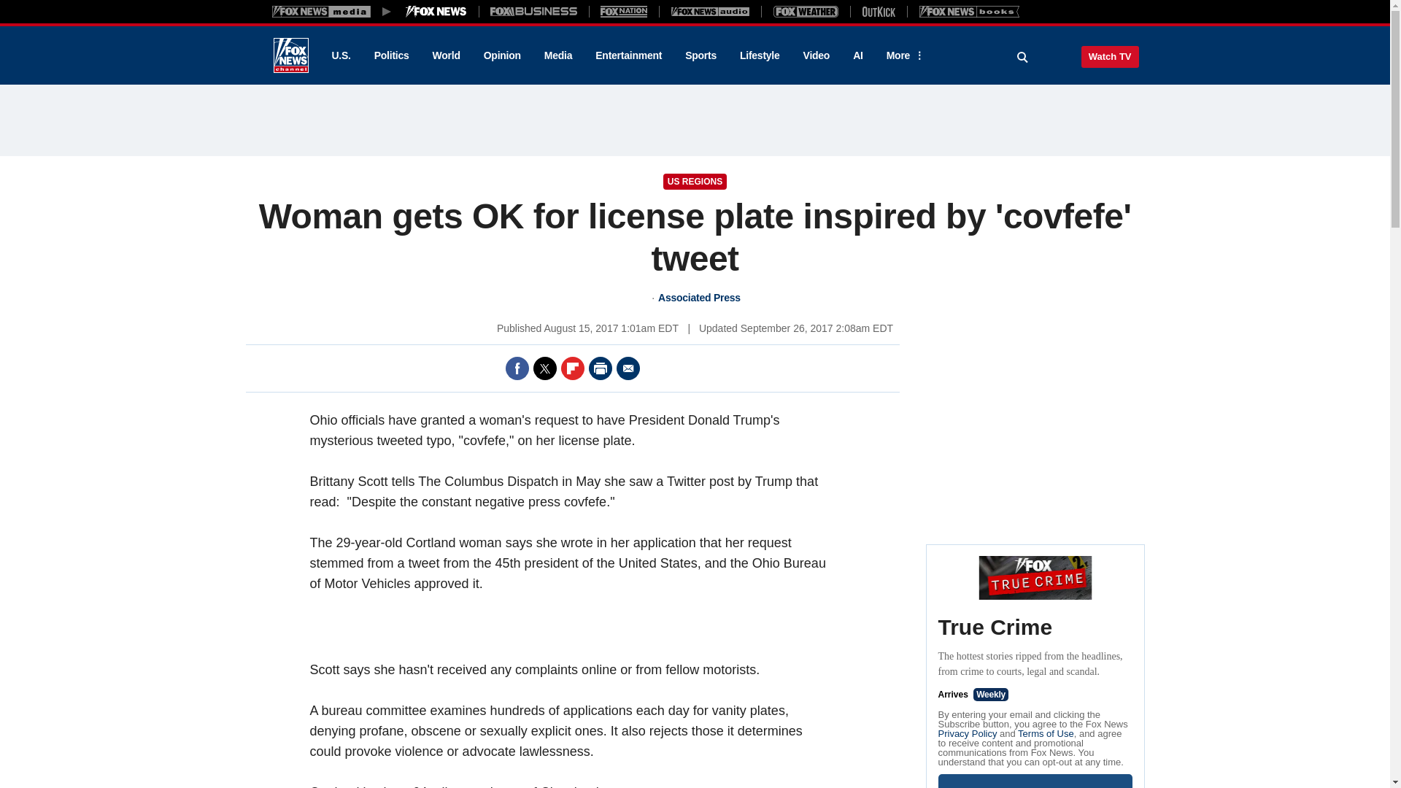 The image size is (1401, 788). What do you see at coordinates (858, 55) in the screenshot?
I see `AI` at bounding box center [858, 55].